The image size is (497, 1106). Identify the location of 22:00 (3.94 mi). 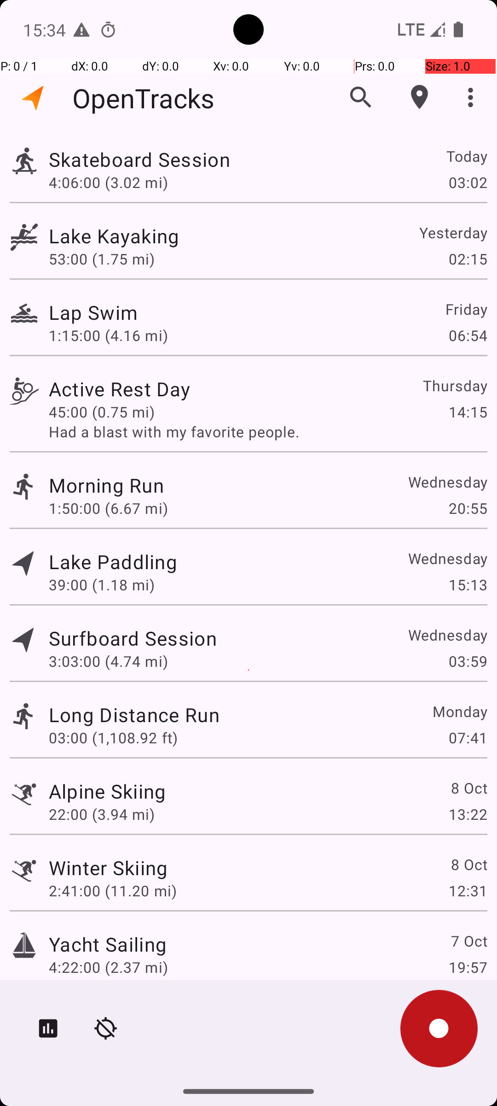
(102, 814).